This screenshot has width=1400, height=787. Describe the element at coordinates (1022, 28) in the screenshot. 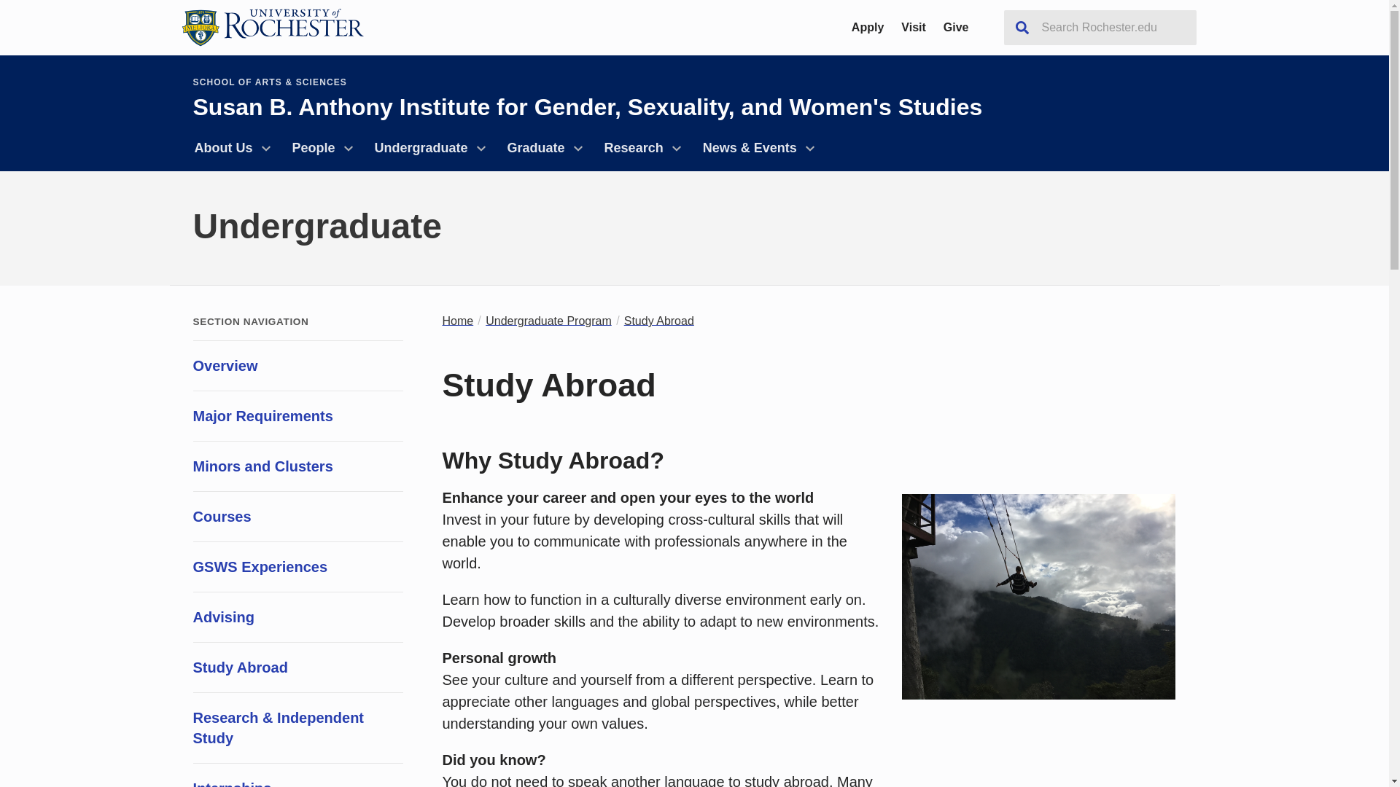

I see `Search` at that location.